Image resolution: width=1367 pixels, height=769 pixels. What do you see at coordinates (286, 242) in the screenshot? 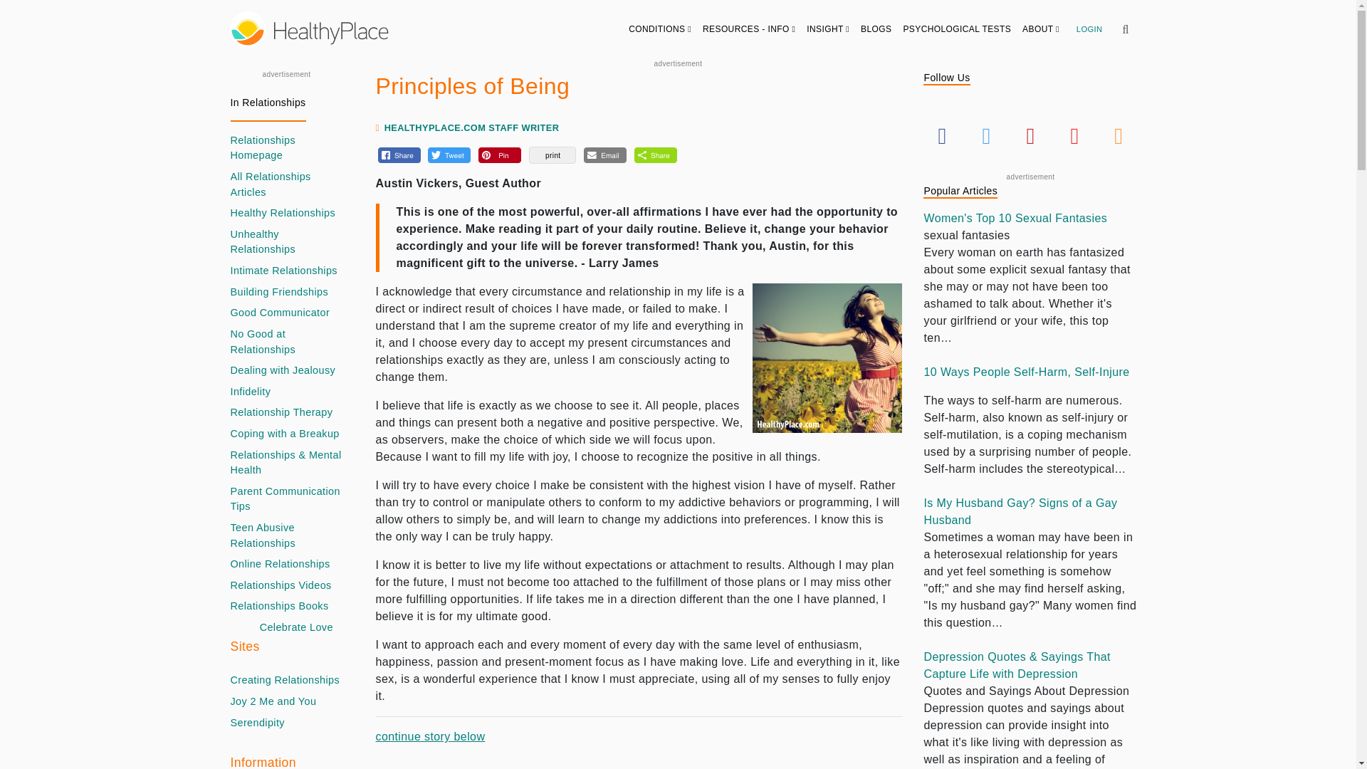
I see `What Constitutes an Unhealthy Relationship?` at bounding box center [286, 242].